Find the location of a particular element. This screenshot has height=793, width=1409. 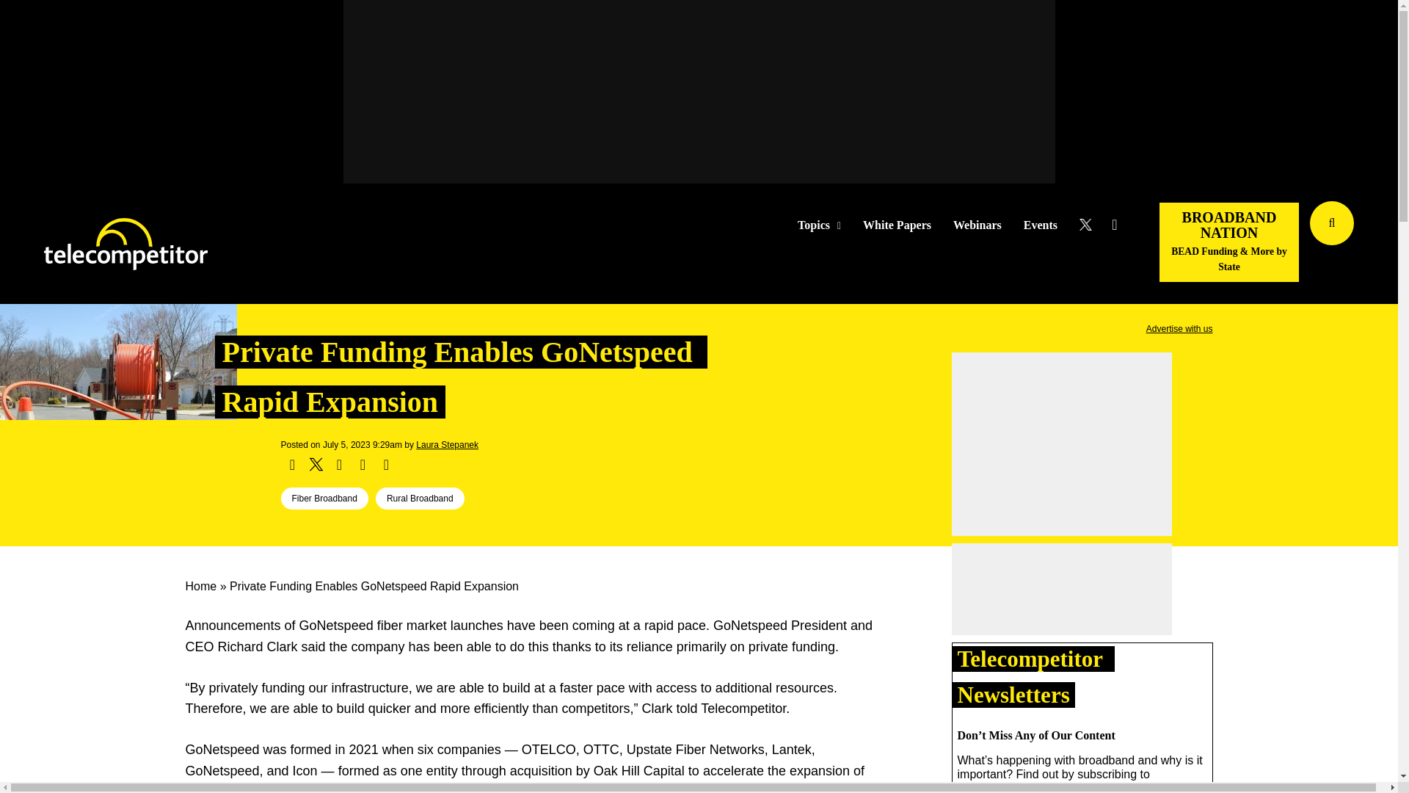

Share on Linked In is located at coordinates (339, 464).